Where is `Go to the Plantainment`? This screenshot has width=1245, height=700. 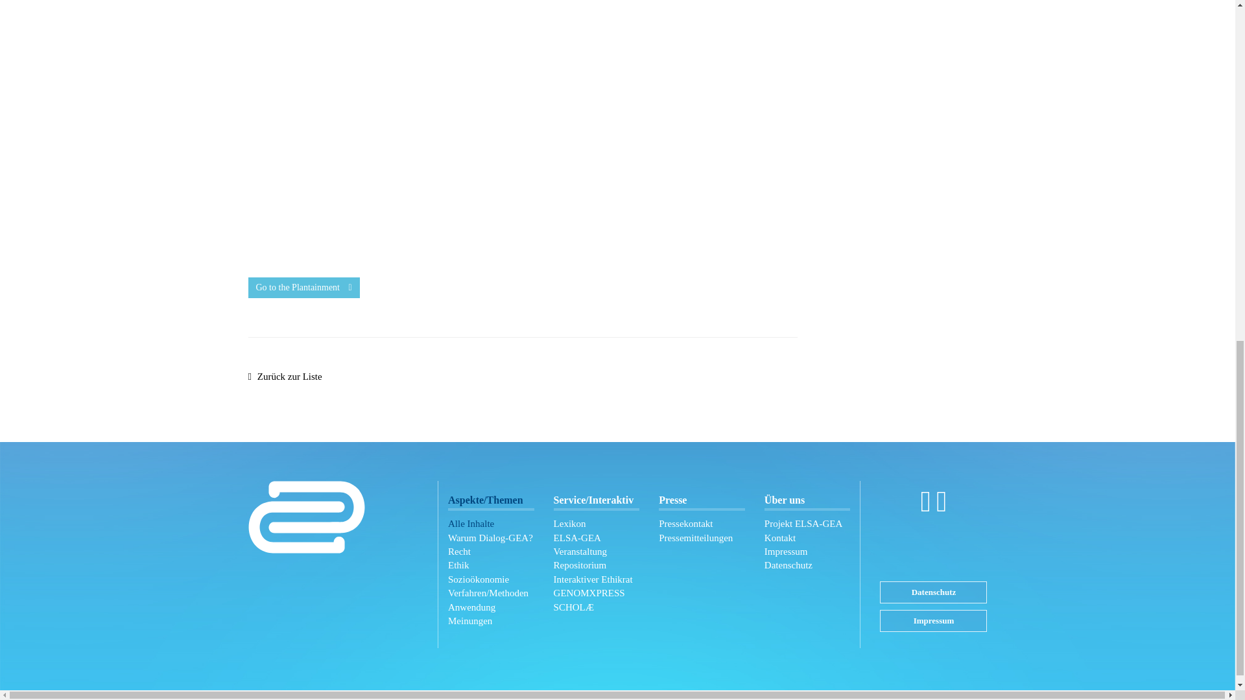 Go to the Plantainment is located at coordinates (303, 288).